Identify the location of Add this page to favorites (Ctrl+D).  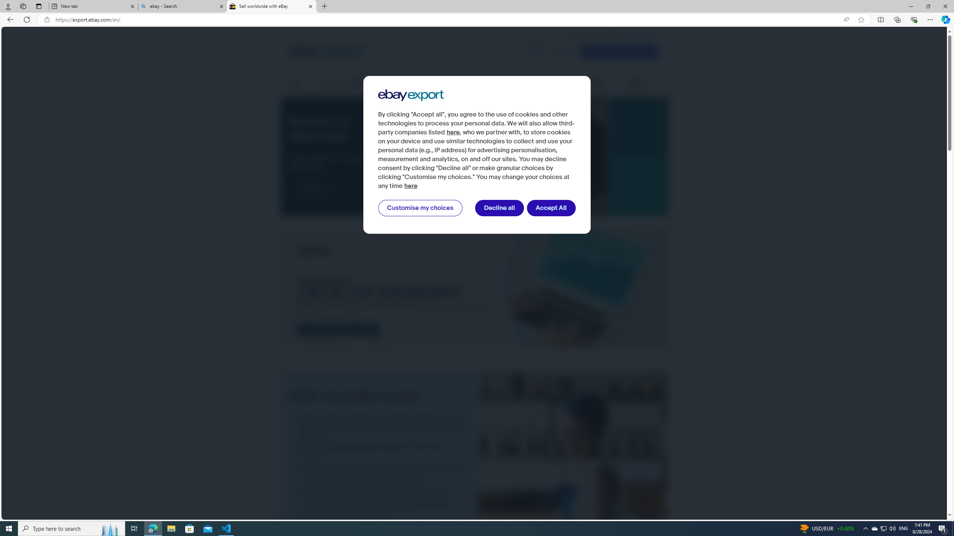
(862, 20).